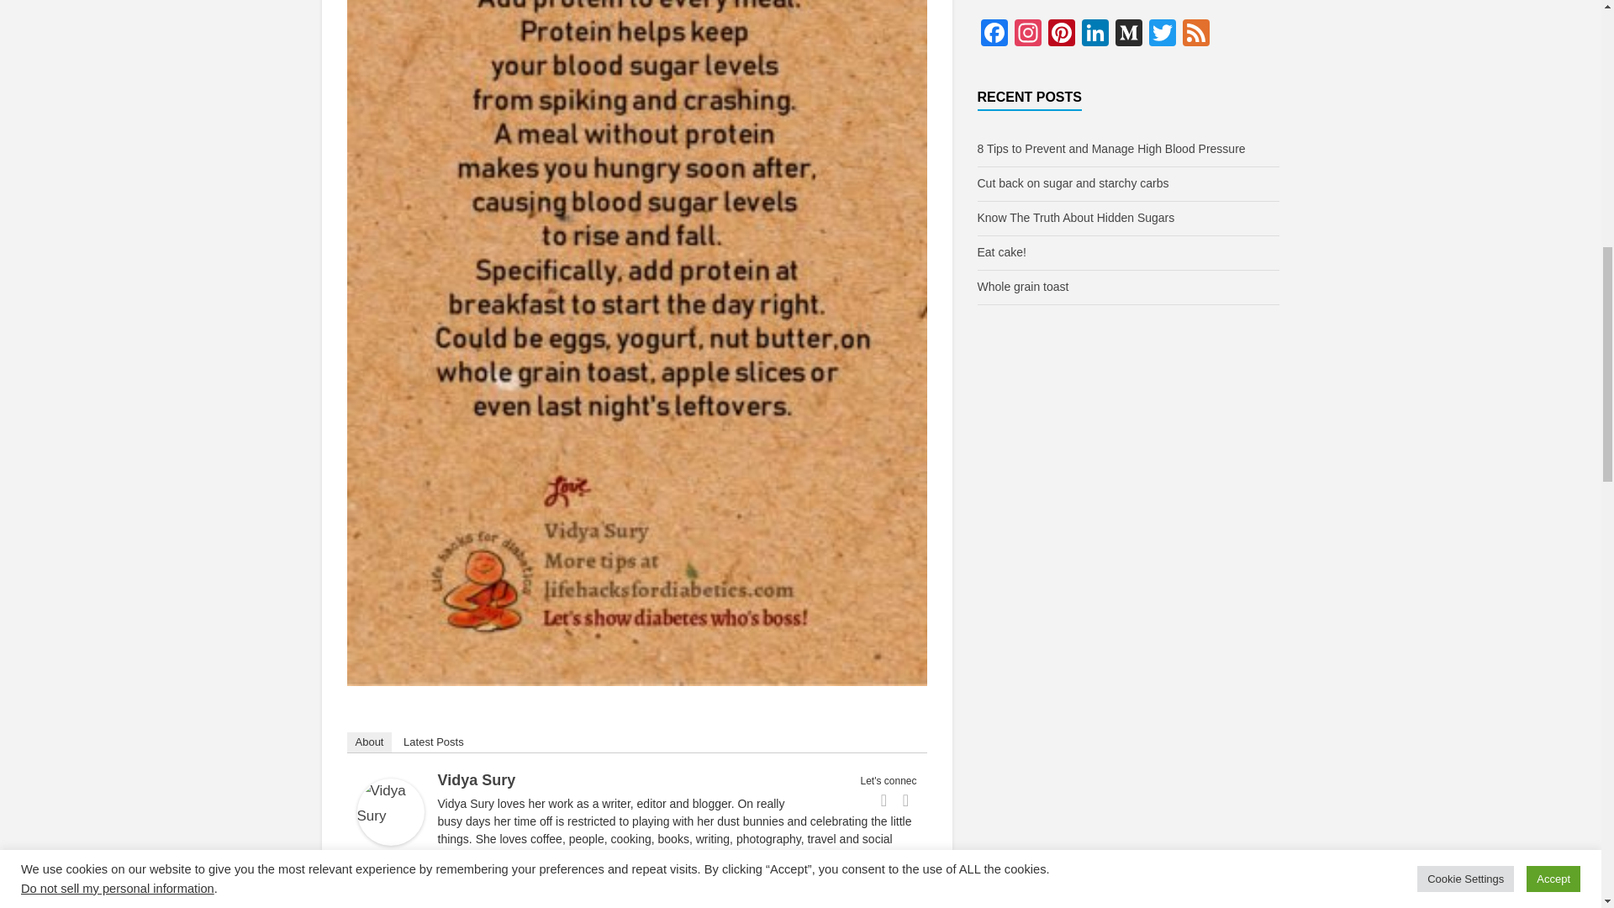 Image resolution: width=1614 pixels, height=908 pixels. What do you see at coordinates (906, 800) in the screenshot?
I see `Twitter` at bounding box center [906, 800].